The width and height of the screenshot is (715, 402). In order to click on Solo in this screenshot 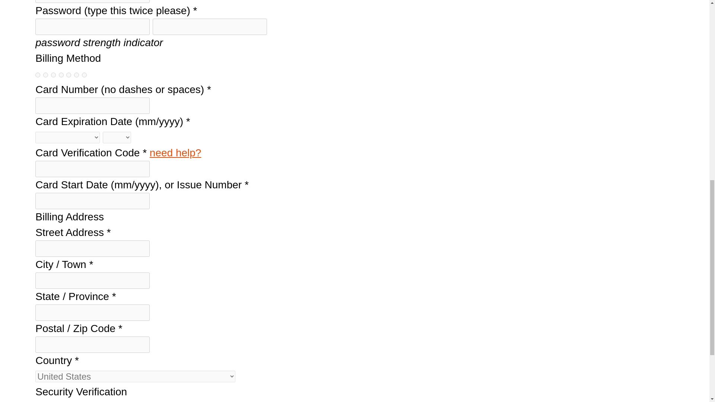, I will do `click(84, 75)`.